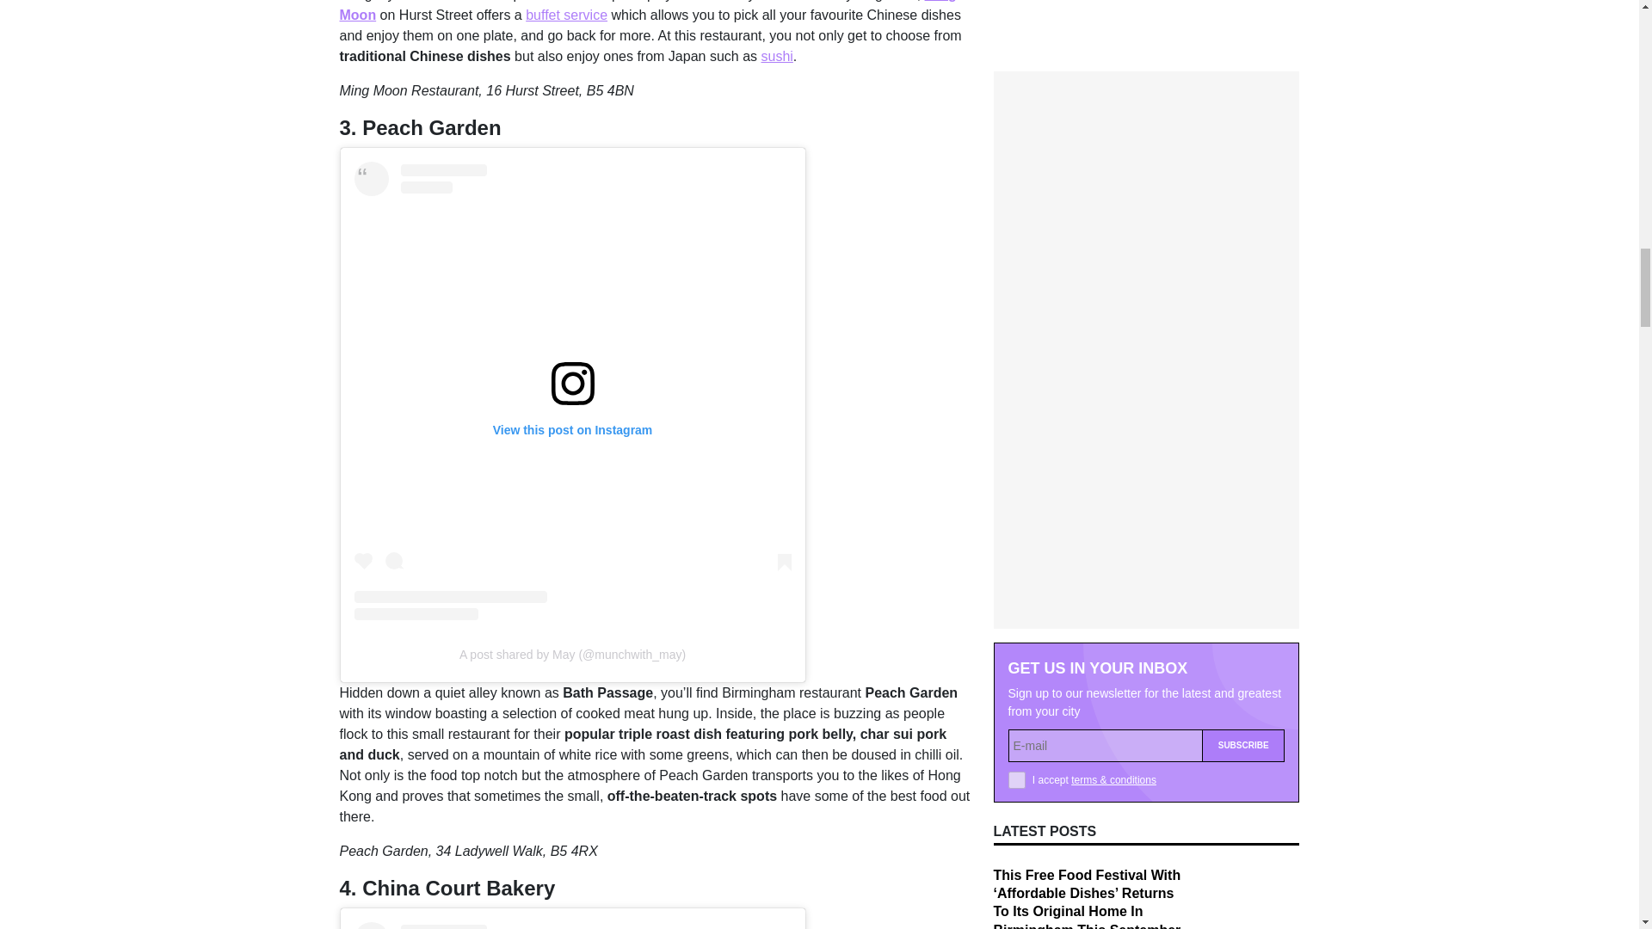 The image size is (1652, 929). Describe the element at coordinates (573, 926) in the screenshot. I see `View this post on Instagram` at that location.